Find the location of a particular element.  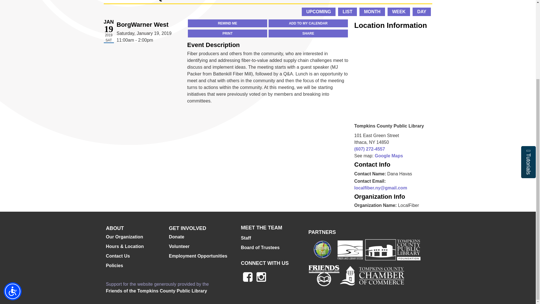

Tompkins County Chamber of Commerce is located at coordinates (372, 276).